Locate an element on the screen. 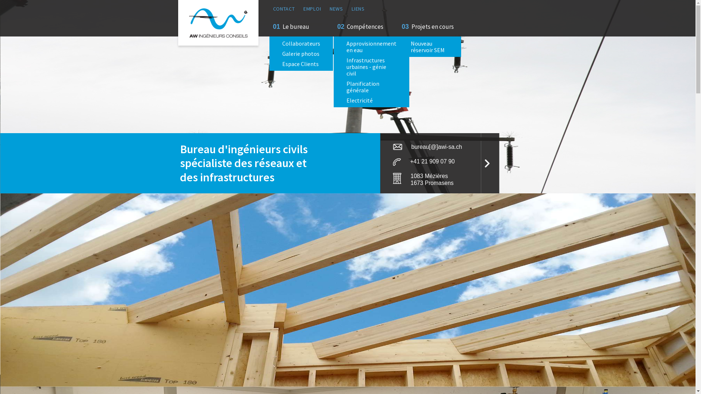 The height and width of the screenshot is (394, 701). NEWS is located at coordinates (337, 9).